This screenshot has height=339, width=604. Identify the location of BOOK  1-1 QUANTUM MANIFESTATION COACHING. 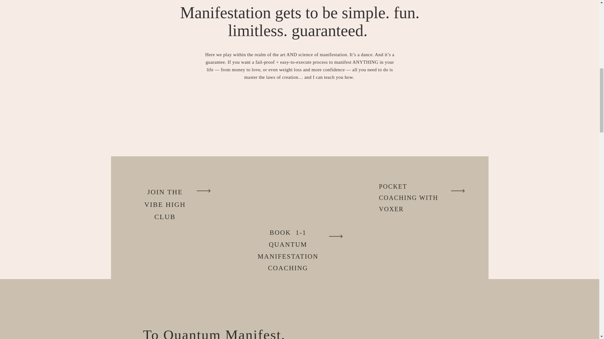
(288, 244).